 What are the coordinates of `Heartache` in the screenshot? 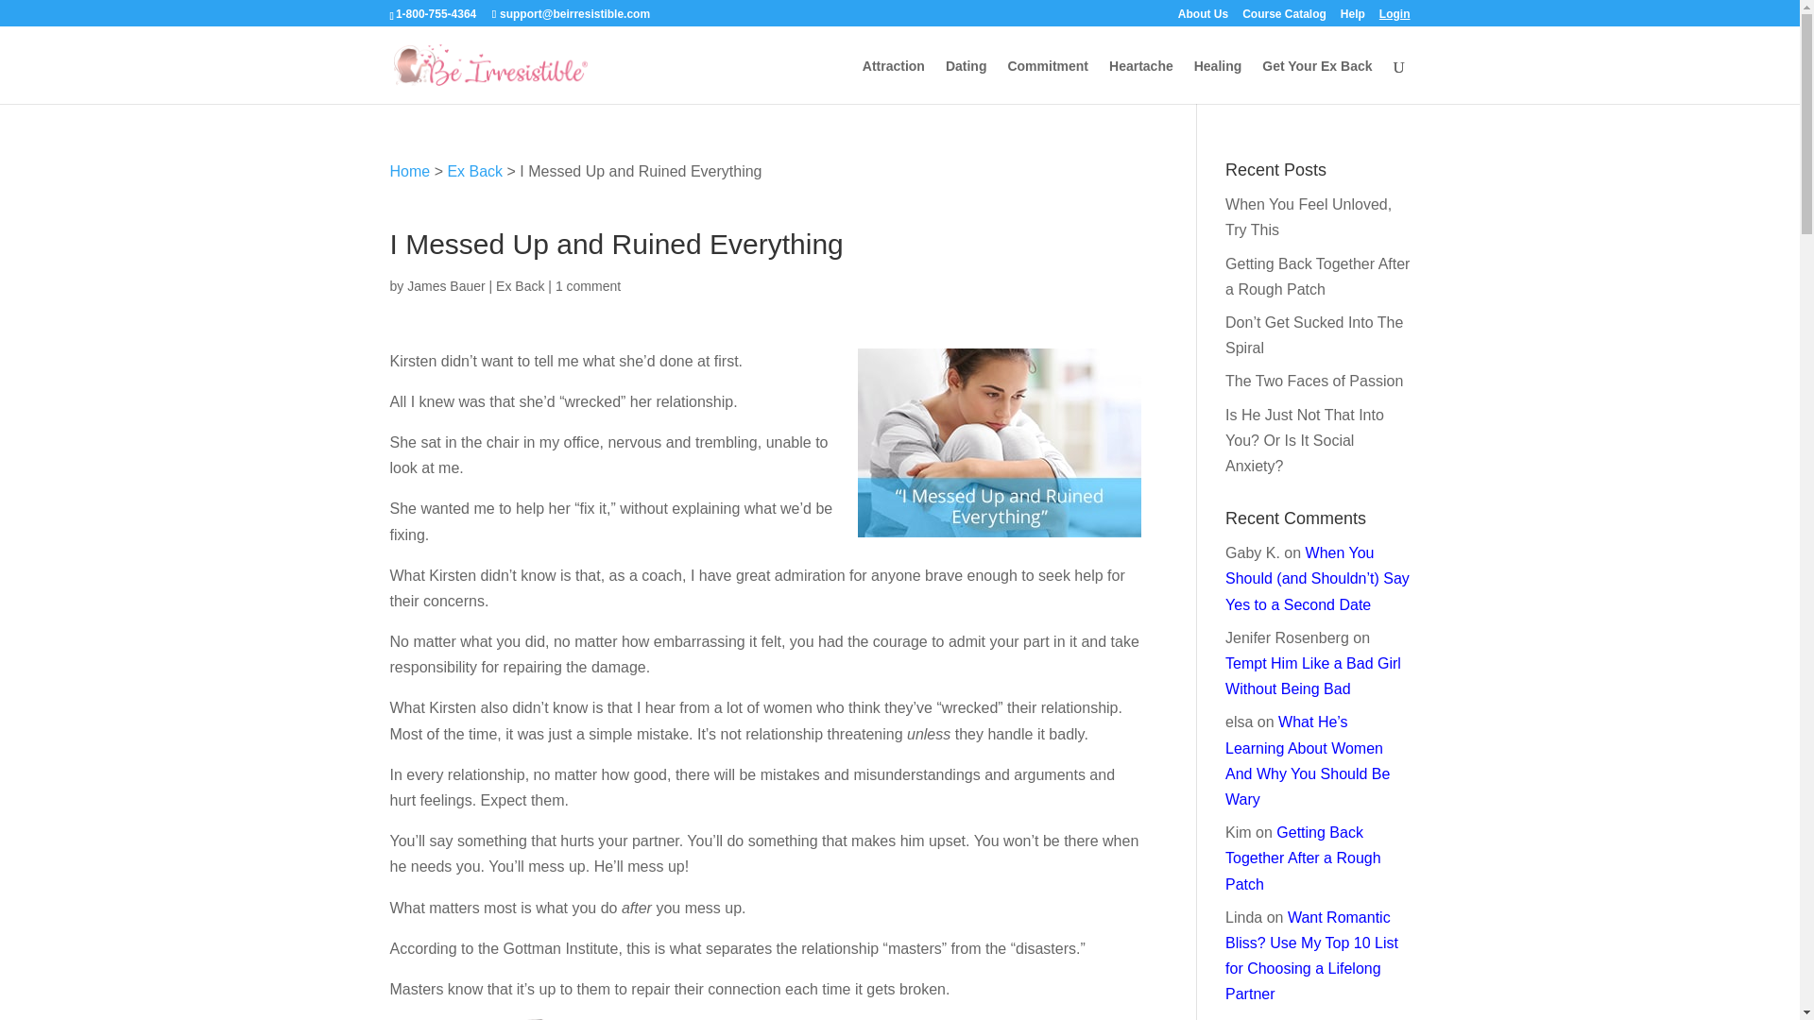 It's located at (1141, 81).